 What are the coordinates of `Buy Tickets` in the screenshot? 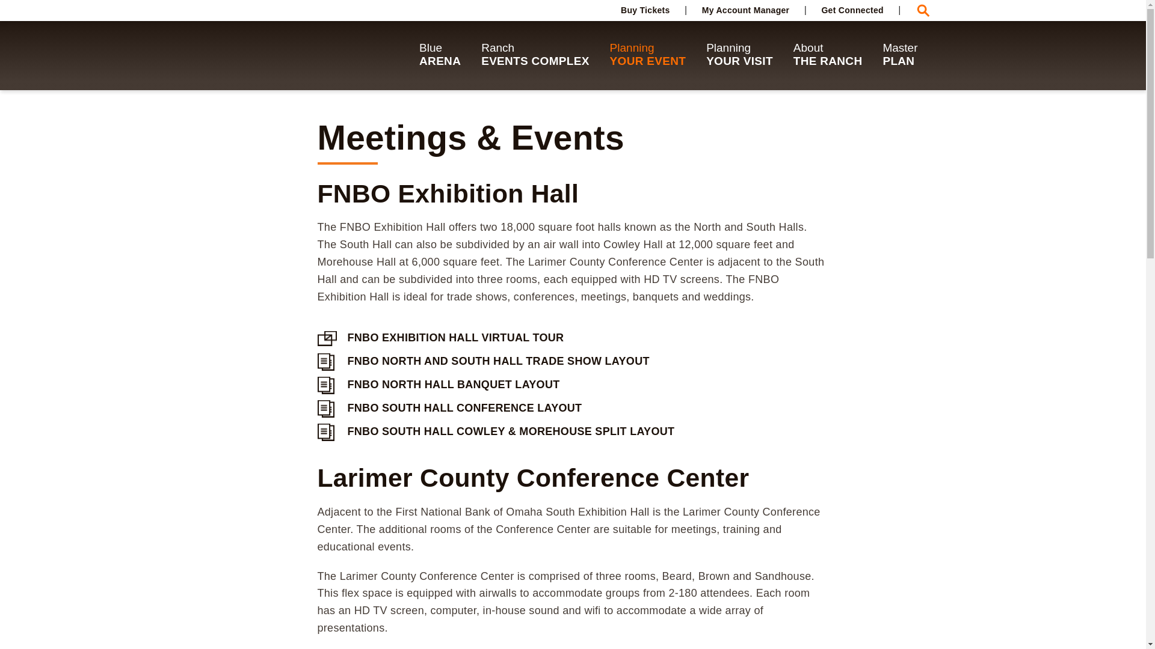 It's located at (852, 10).